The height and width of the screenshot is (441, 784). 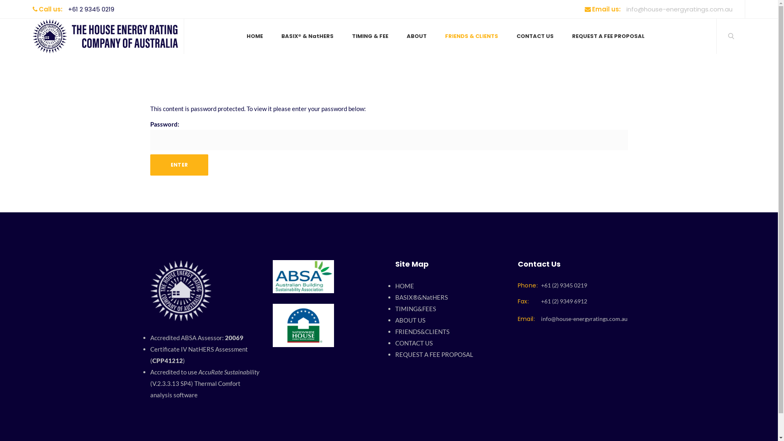 I want to click on REQUEST A FEE PROPOSAL, so click(x=604, y=36).